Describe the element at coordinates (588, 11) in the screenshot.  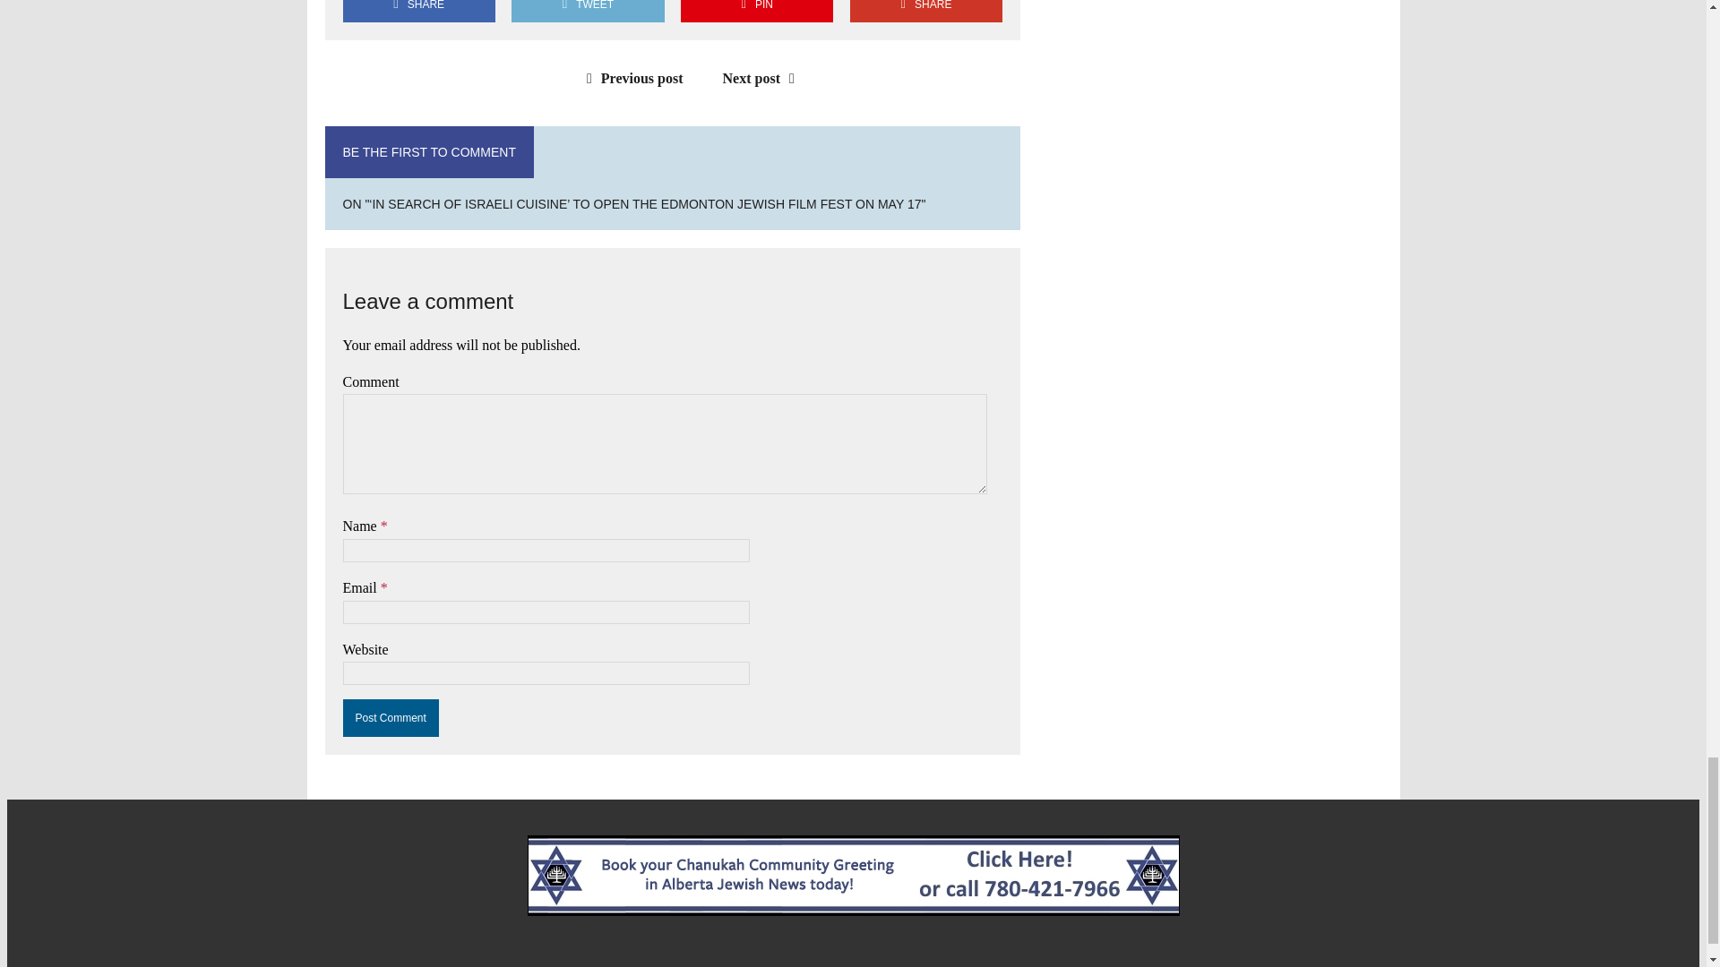
I see `Tweet This Post` at that location.